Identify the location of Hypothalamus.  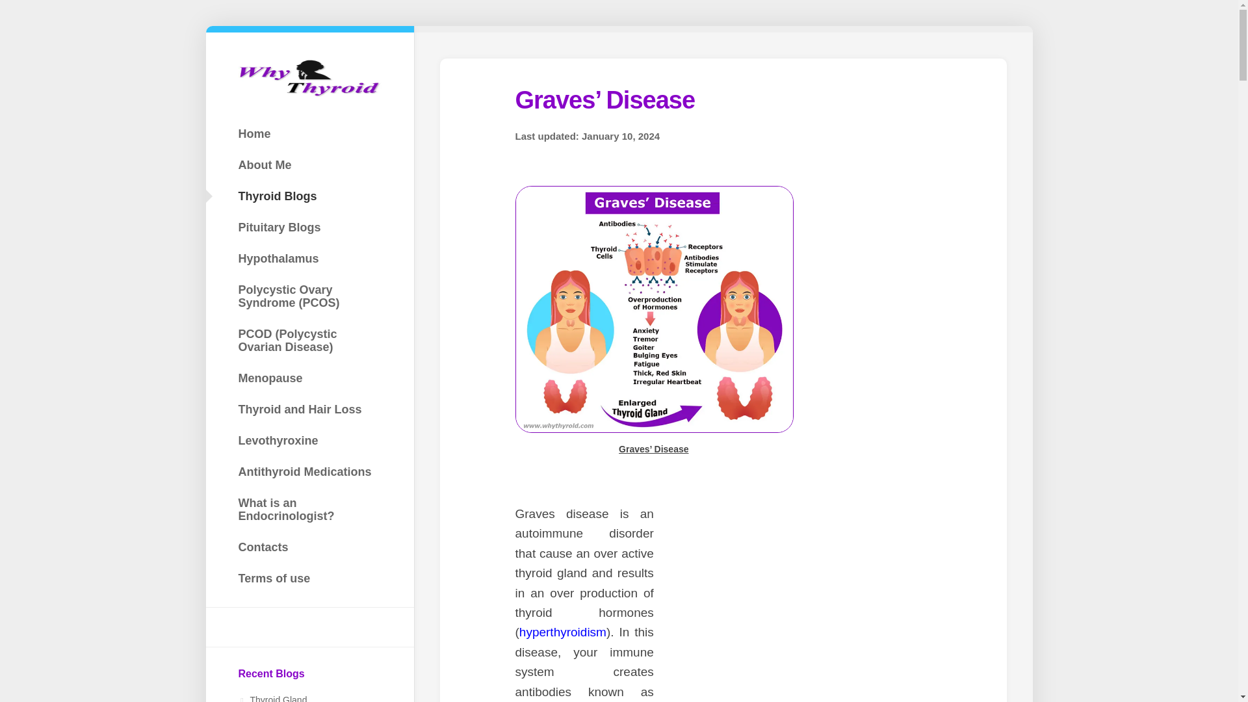
(309, 259).